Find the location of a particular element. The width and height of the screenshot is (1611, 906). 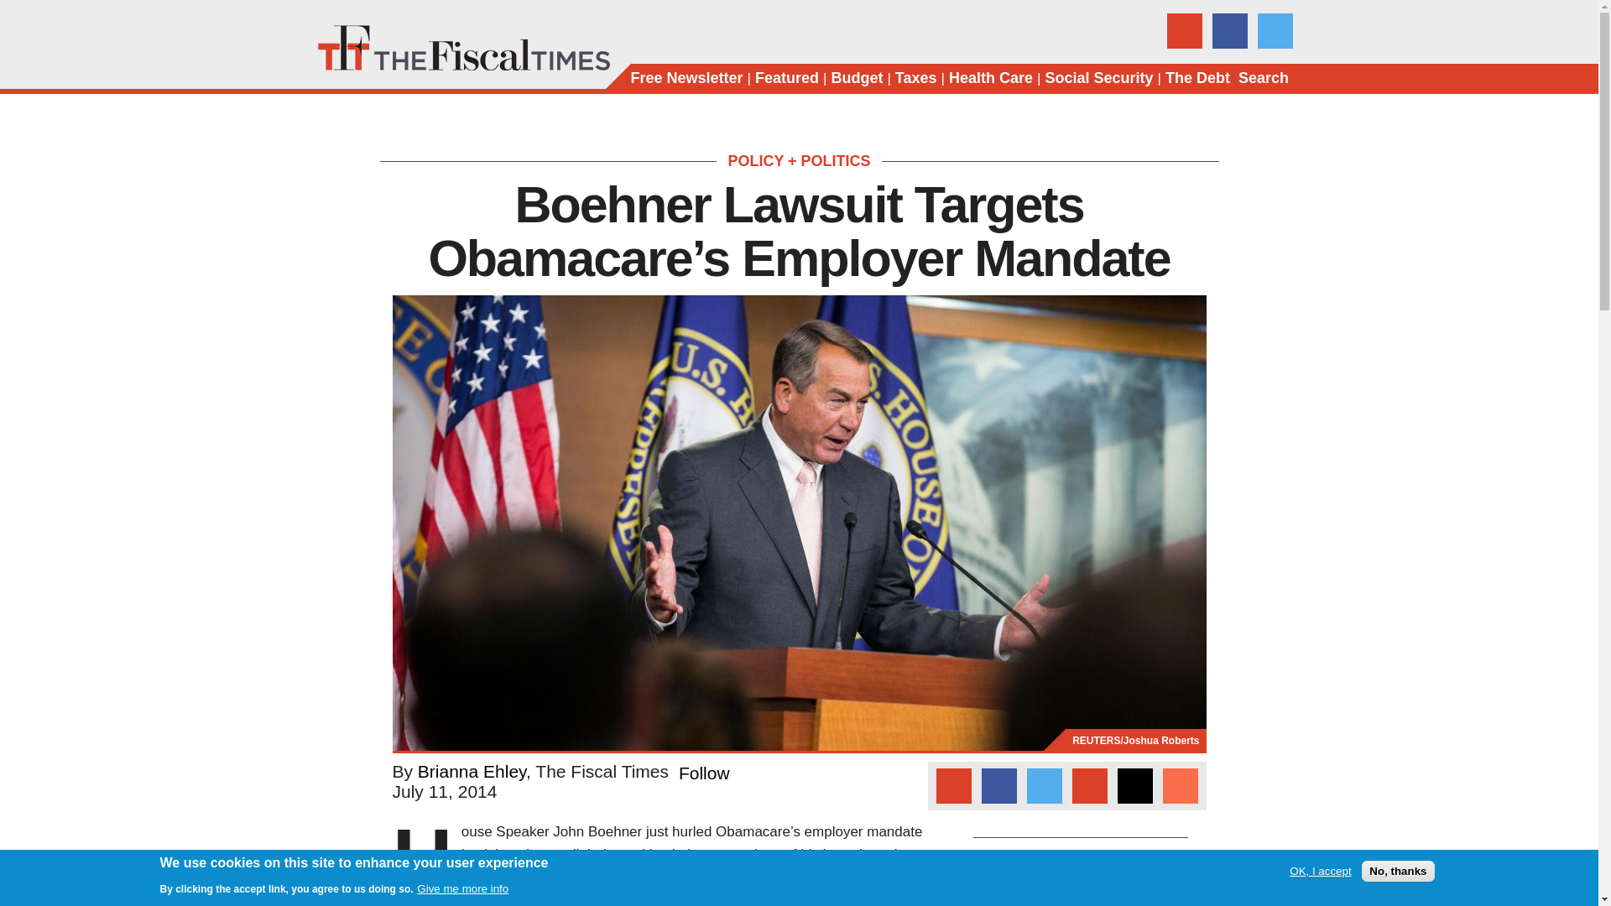

Featured is located at coordinates (787, 79).